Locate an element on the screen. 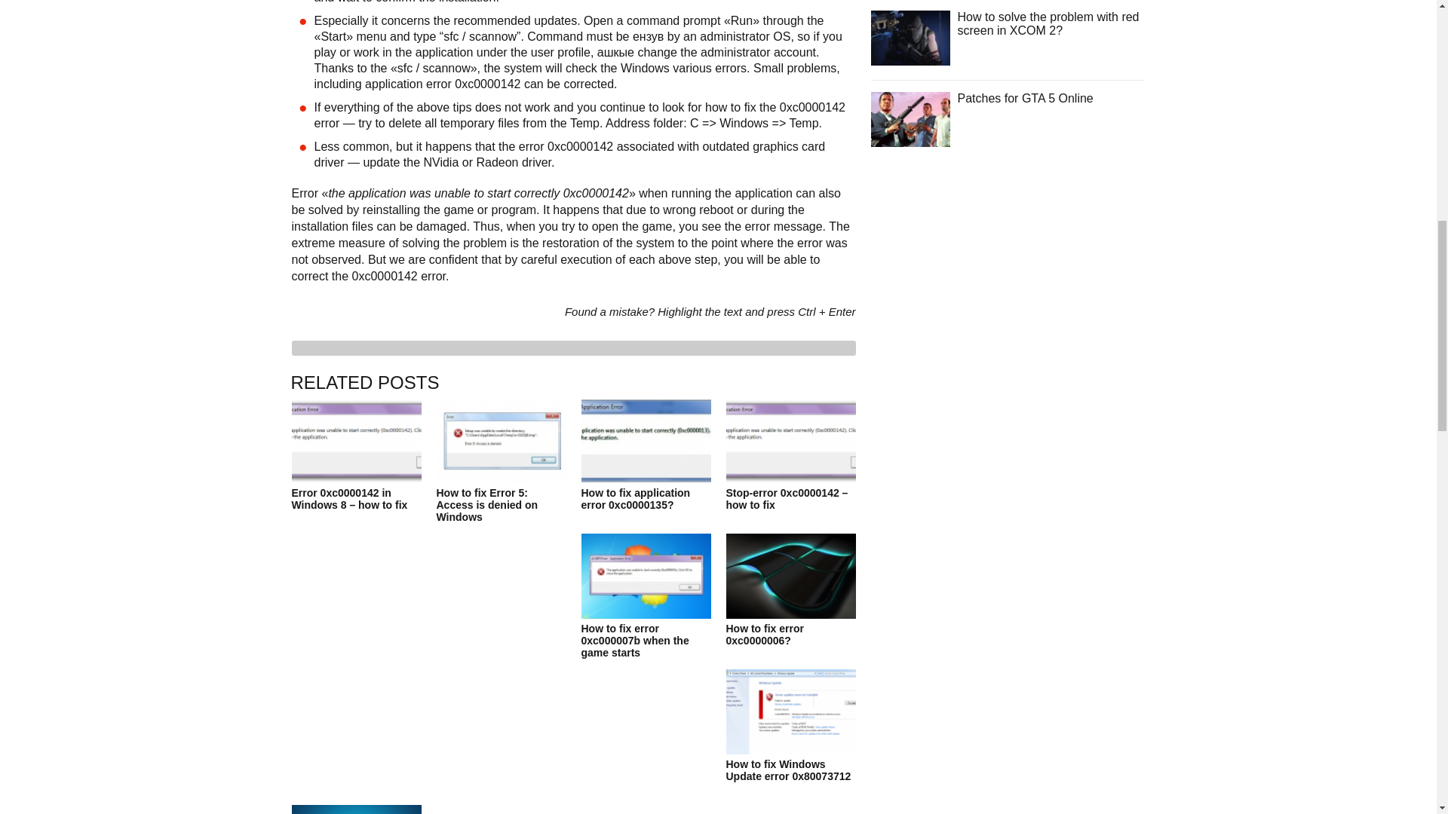  How to fix Error 5: Access is denied on Windows is located at coordinates (501, 478).